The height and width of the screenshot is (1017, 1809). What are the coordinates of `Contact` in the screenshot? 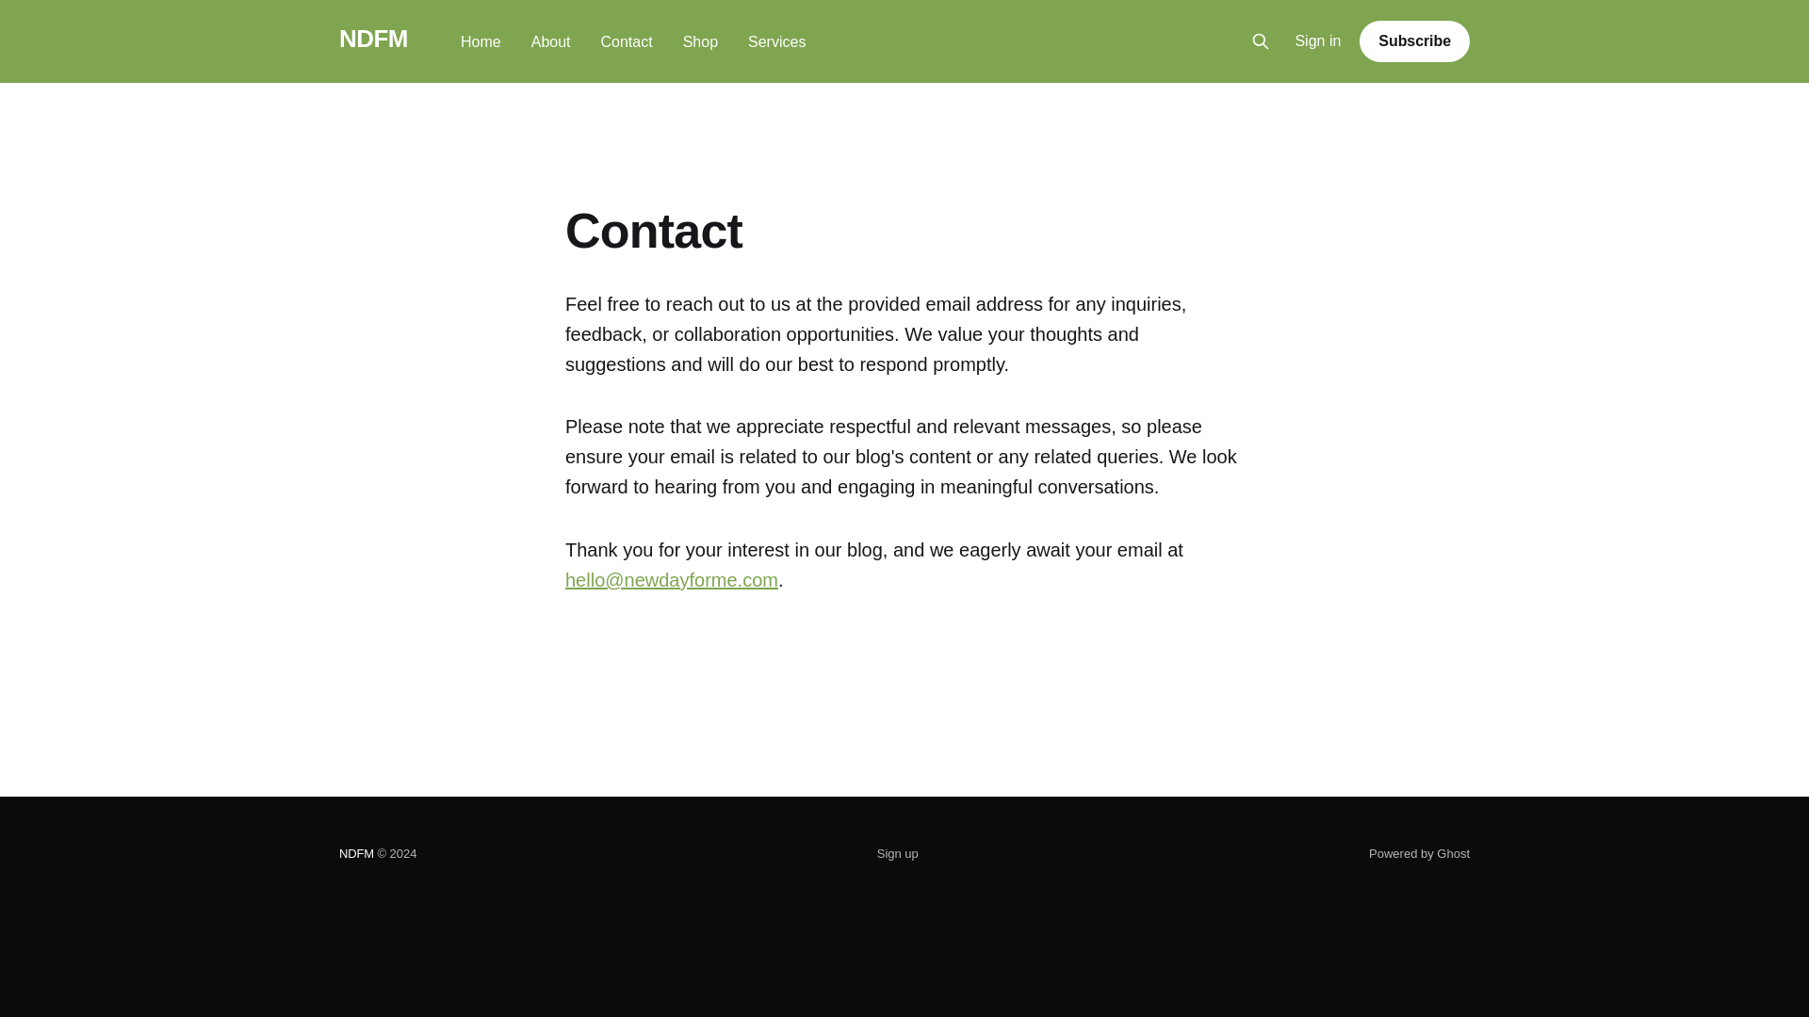 It's located at (627, 41).